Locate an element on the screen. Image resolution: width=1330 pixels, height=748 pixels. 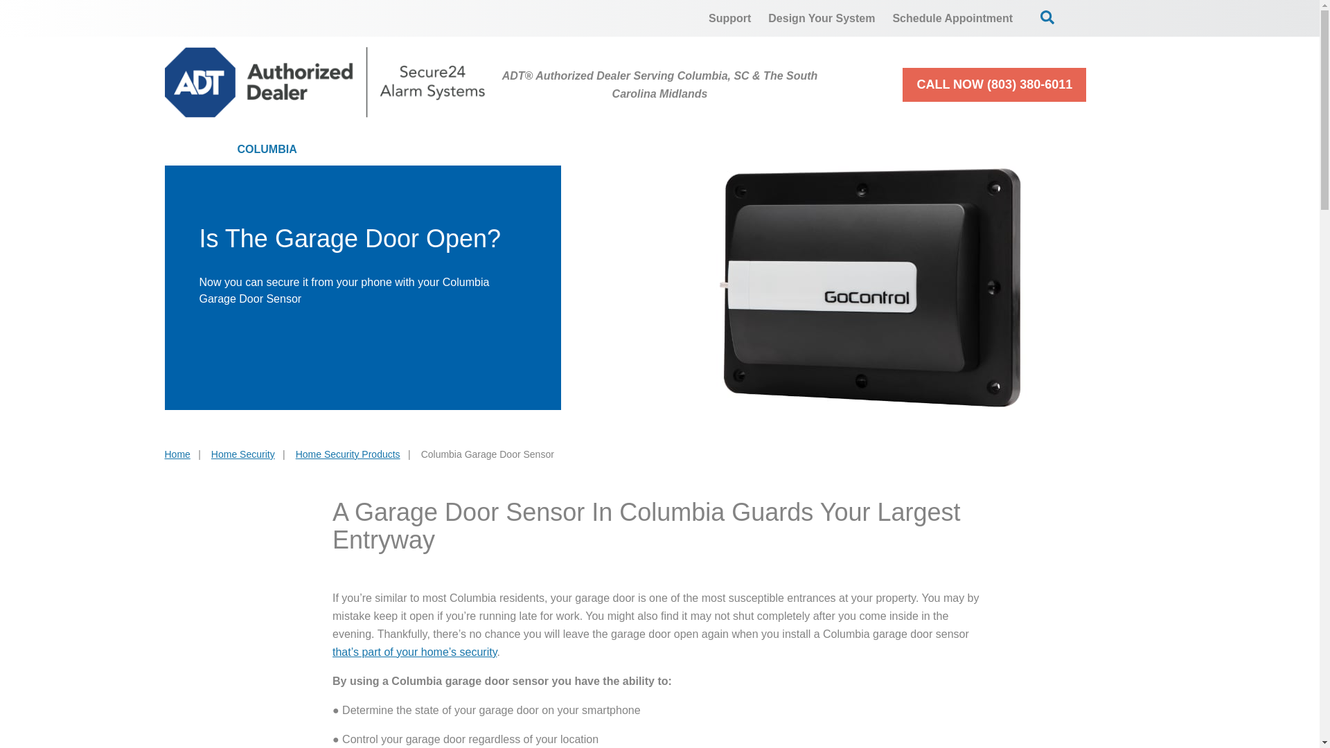
Schedule Appointment is located at coordinates (952, 18).